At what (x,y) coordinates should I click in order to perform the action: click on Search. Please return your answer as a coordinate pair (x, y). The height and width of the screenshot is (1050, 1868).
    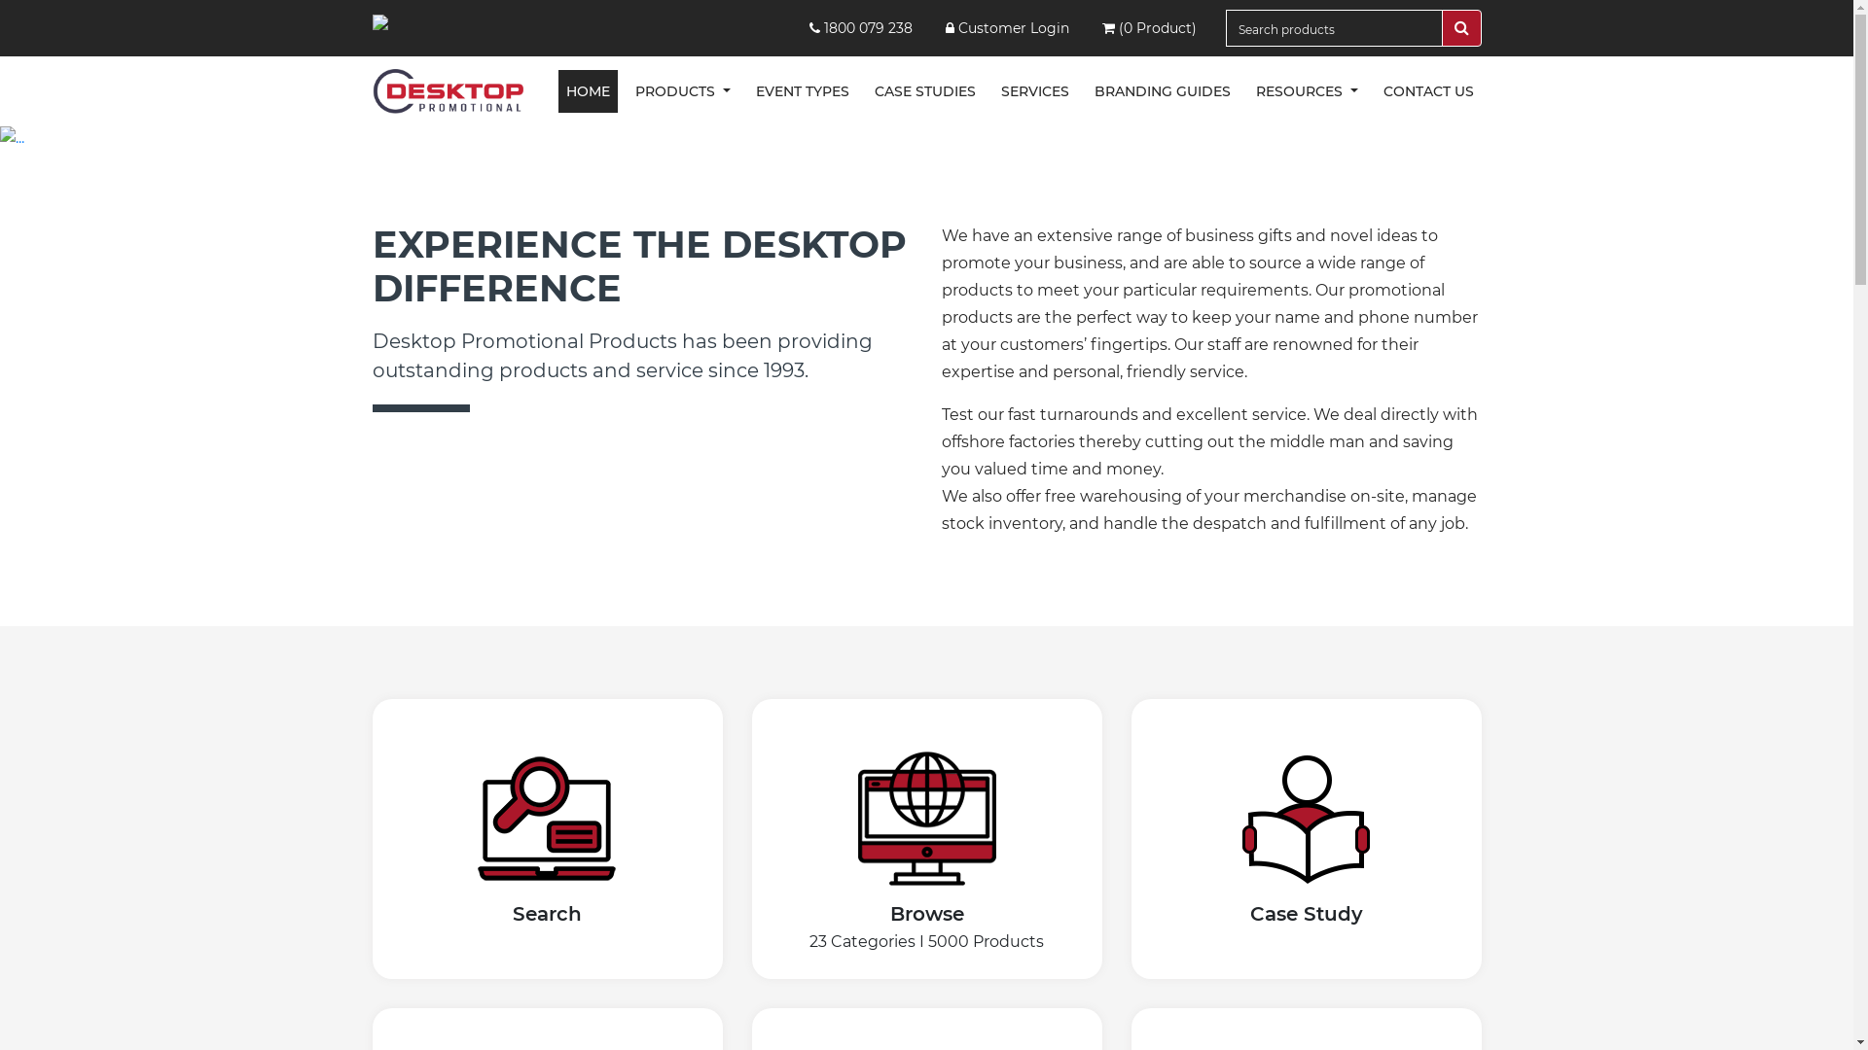
    Looking at the image, I should click on (548, 867).